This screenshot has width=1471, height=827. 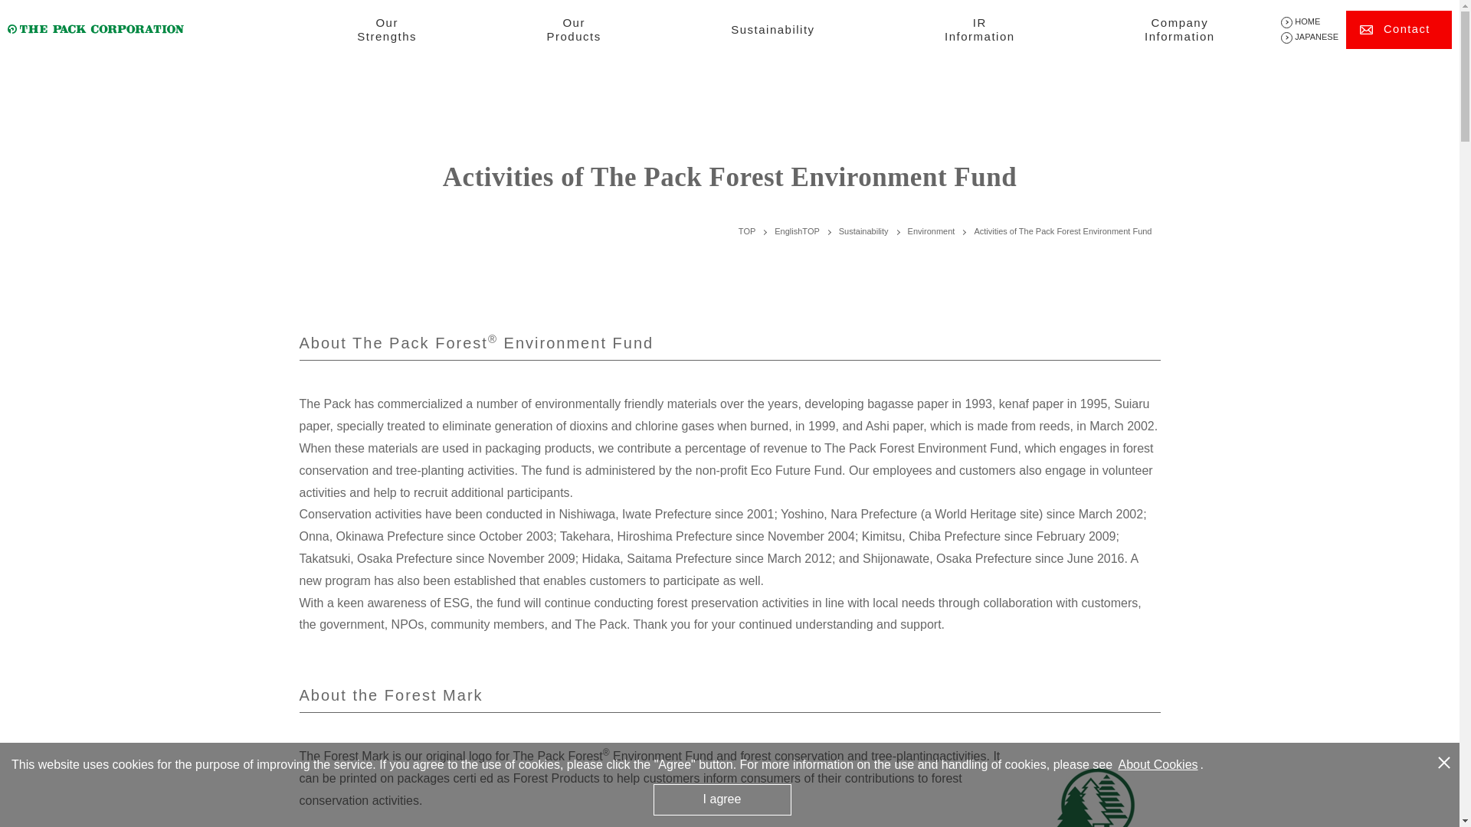 I want to click on TOP, so click(x=931, y=230).